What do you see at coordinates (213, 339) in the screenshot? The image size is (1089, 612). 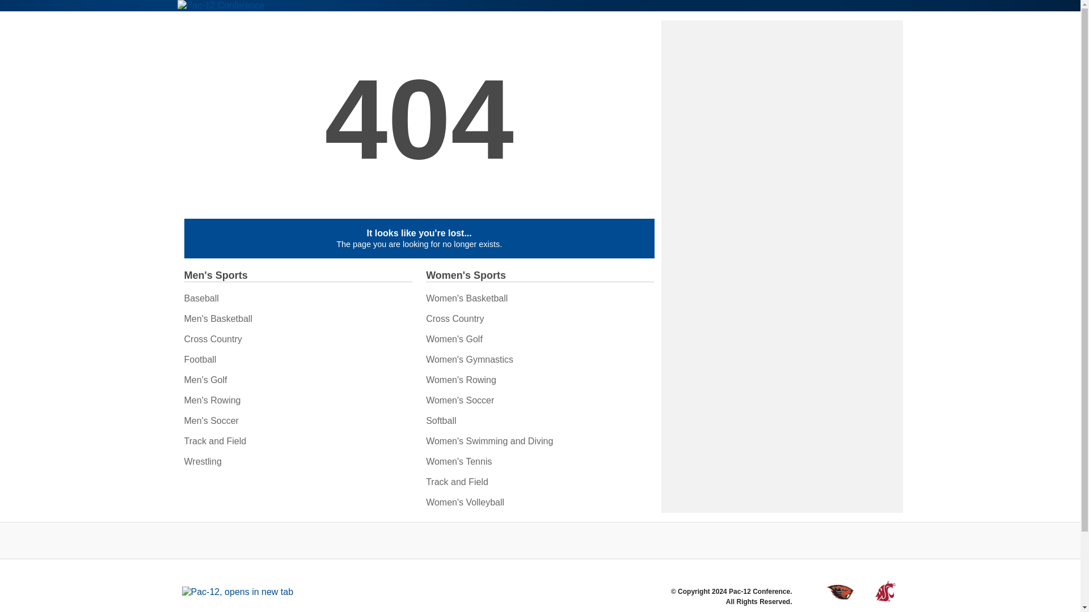 I see `Cross Country` at bounding box center [213, 339].